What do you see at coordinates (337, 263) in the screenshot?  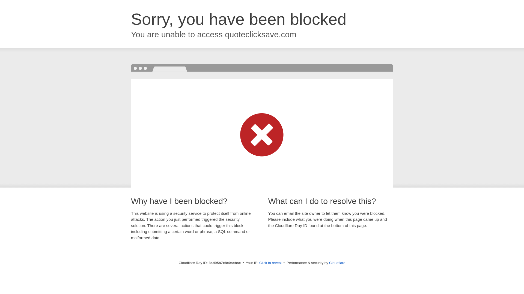 I see `Cloudflare` at bounding box center [337, 263].